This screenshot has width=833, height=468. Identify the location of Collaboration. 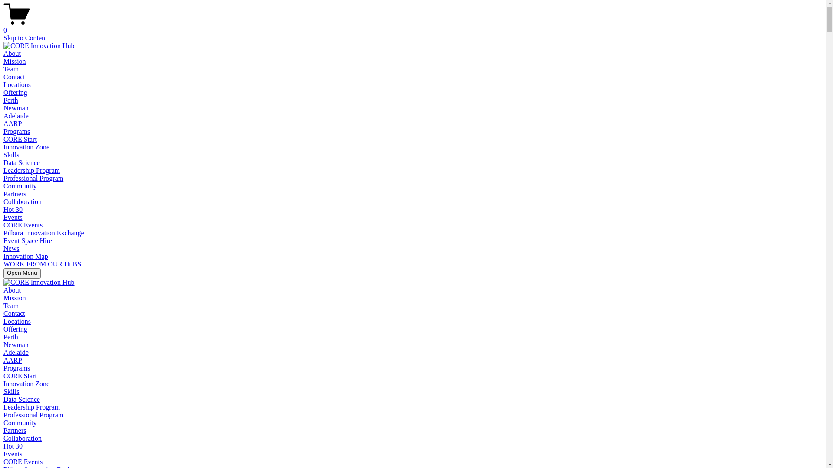
(23, 202).